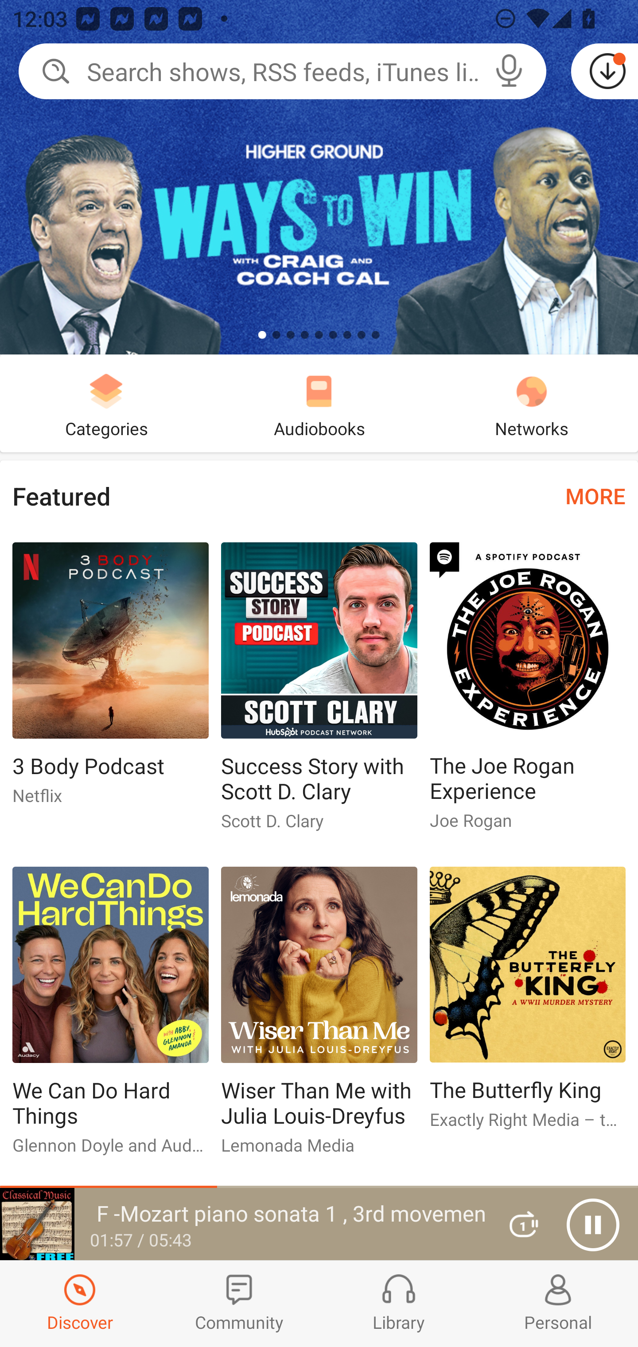 The height and width of the screenshot is (1347, 638). Describe the element at coordinates (595, 495) in the screenshot. I see `MORE` at that location.